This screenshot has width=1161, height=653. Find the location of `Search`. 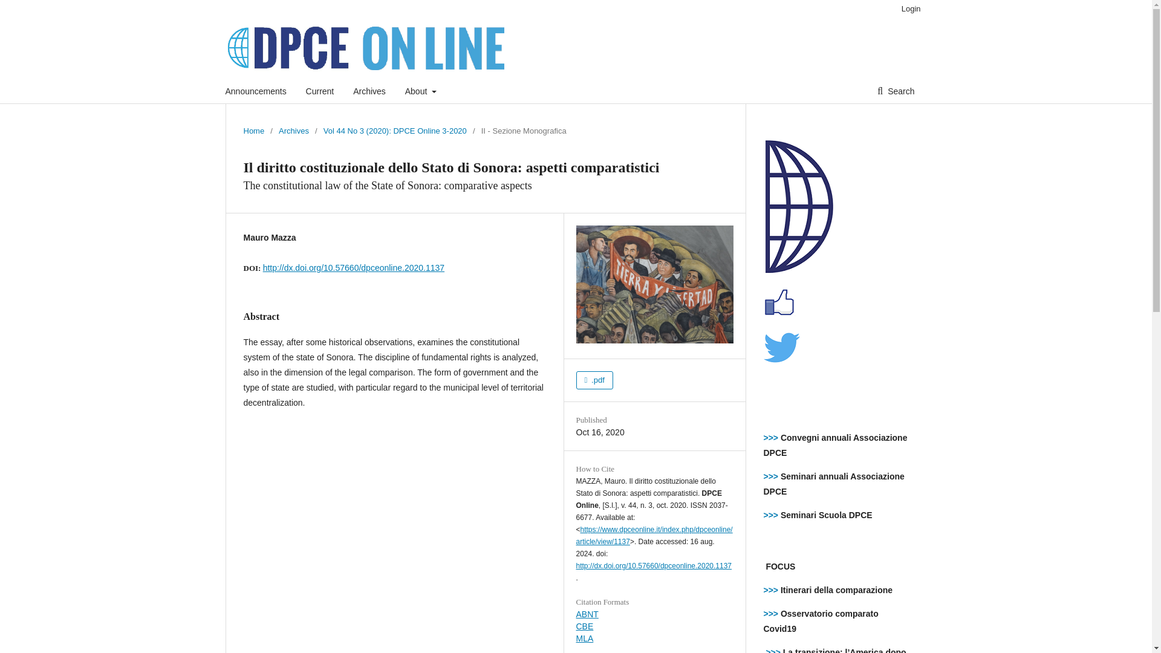

Search is located at coordinates (896, 91).